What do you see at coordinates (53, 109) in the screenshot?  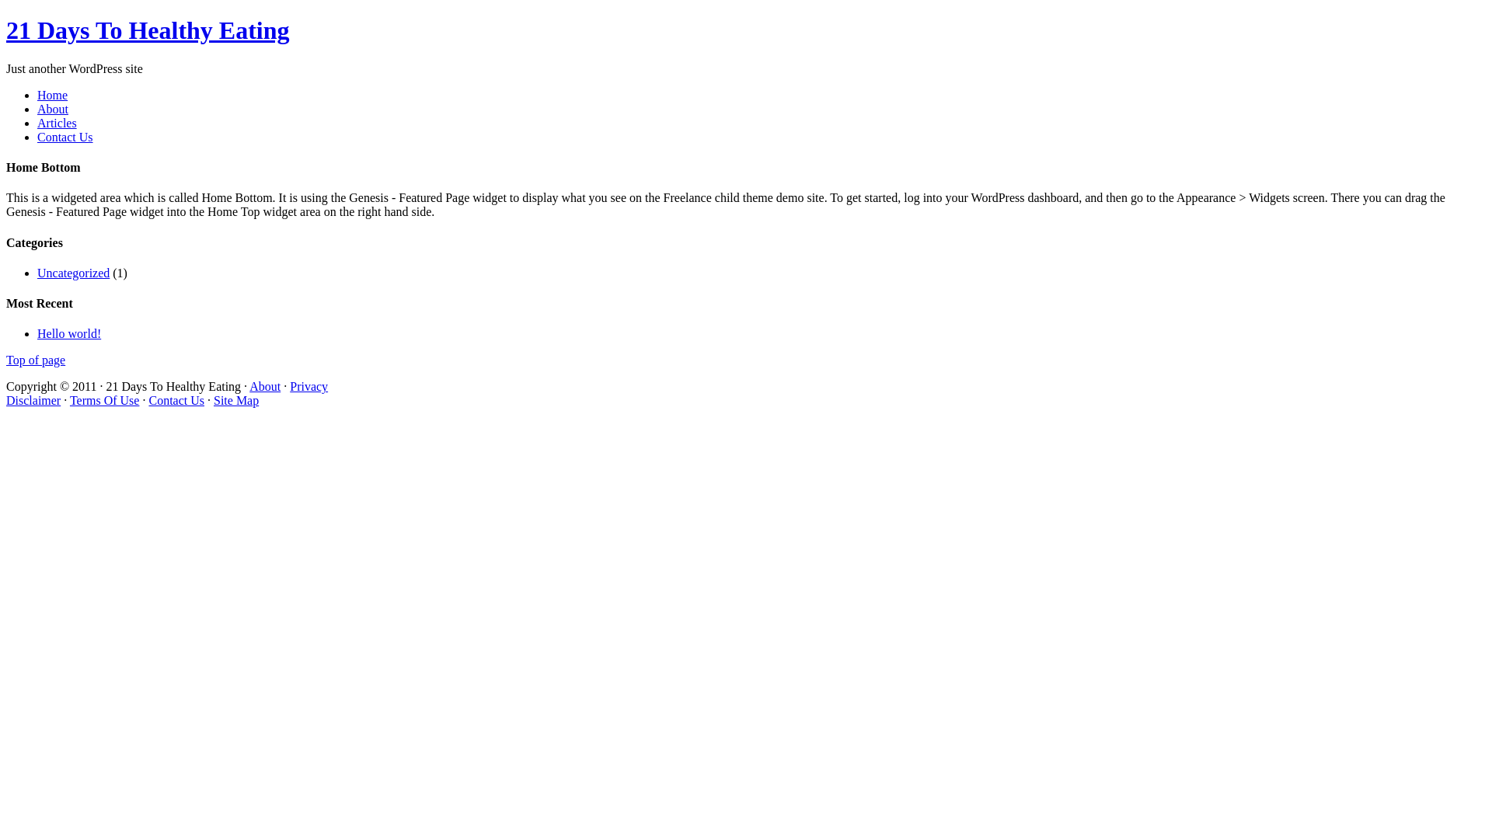 I see `About` at bounding box center [53, 109].